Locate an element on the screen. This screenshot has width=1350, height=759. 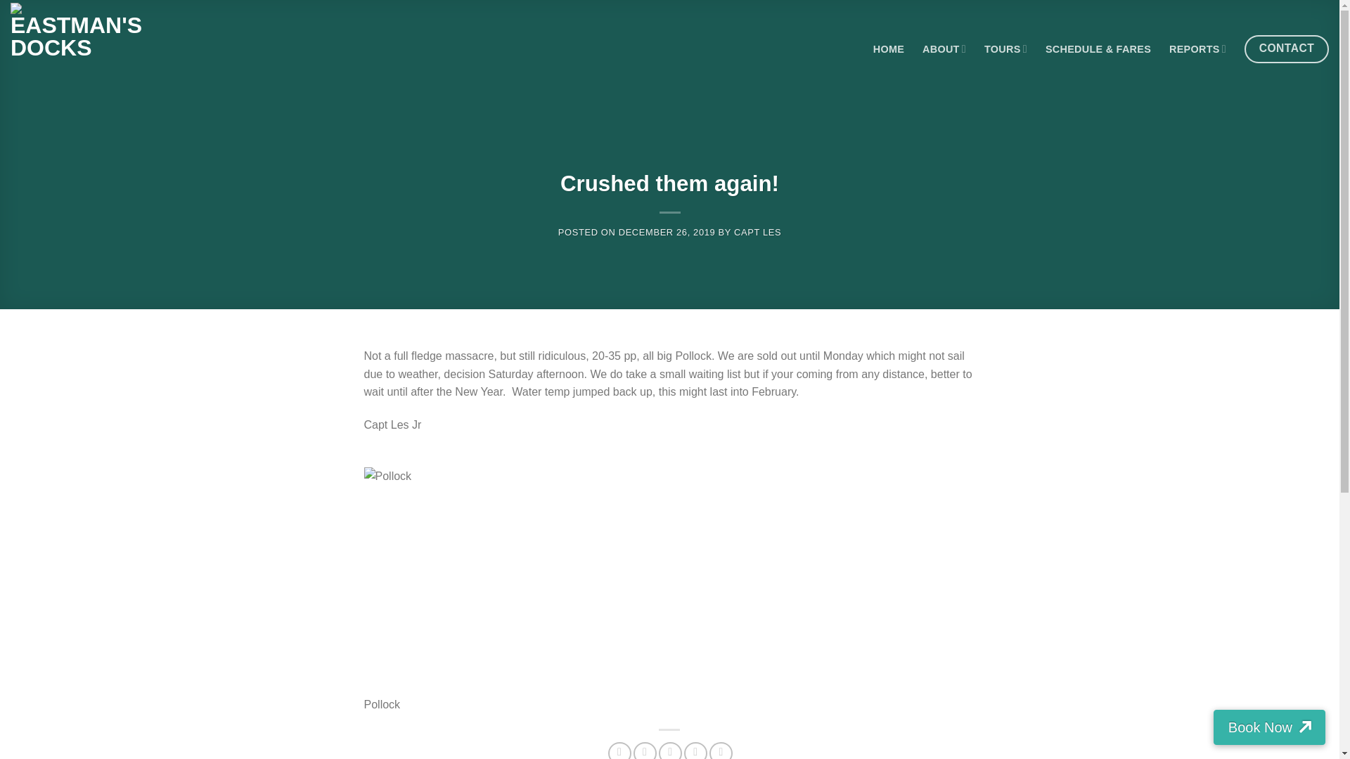
Share on Facebook is located at coordinates (620, 751).